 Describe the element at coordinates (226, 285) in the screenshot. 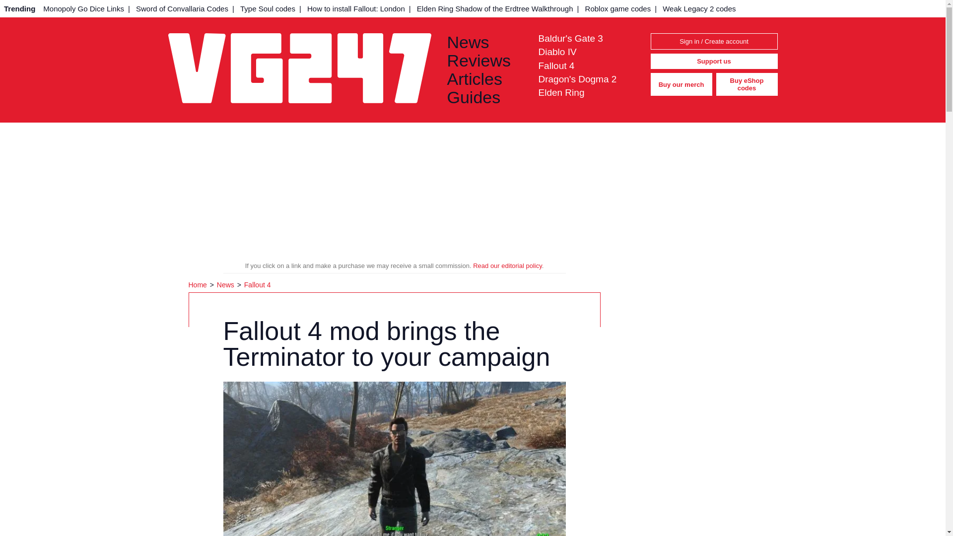

I see `News` at that location.